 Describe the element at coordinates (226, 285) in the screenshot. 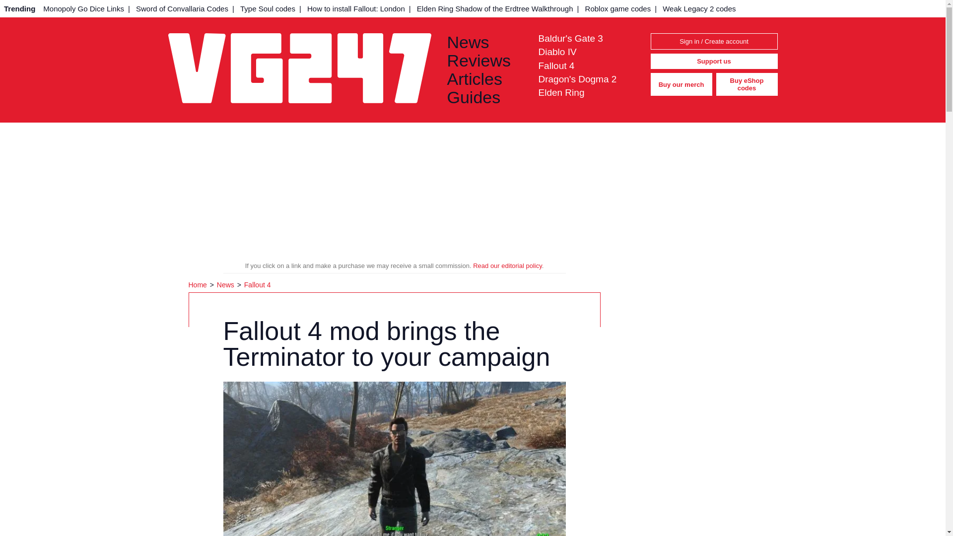

I see `News` at that location.